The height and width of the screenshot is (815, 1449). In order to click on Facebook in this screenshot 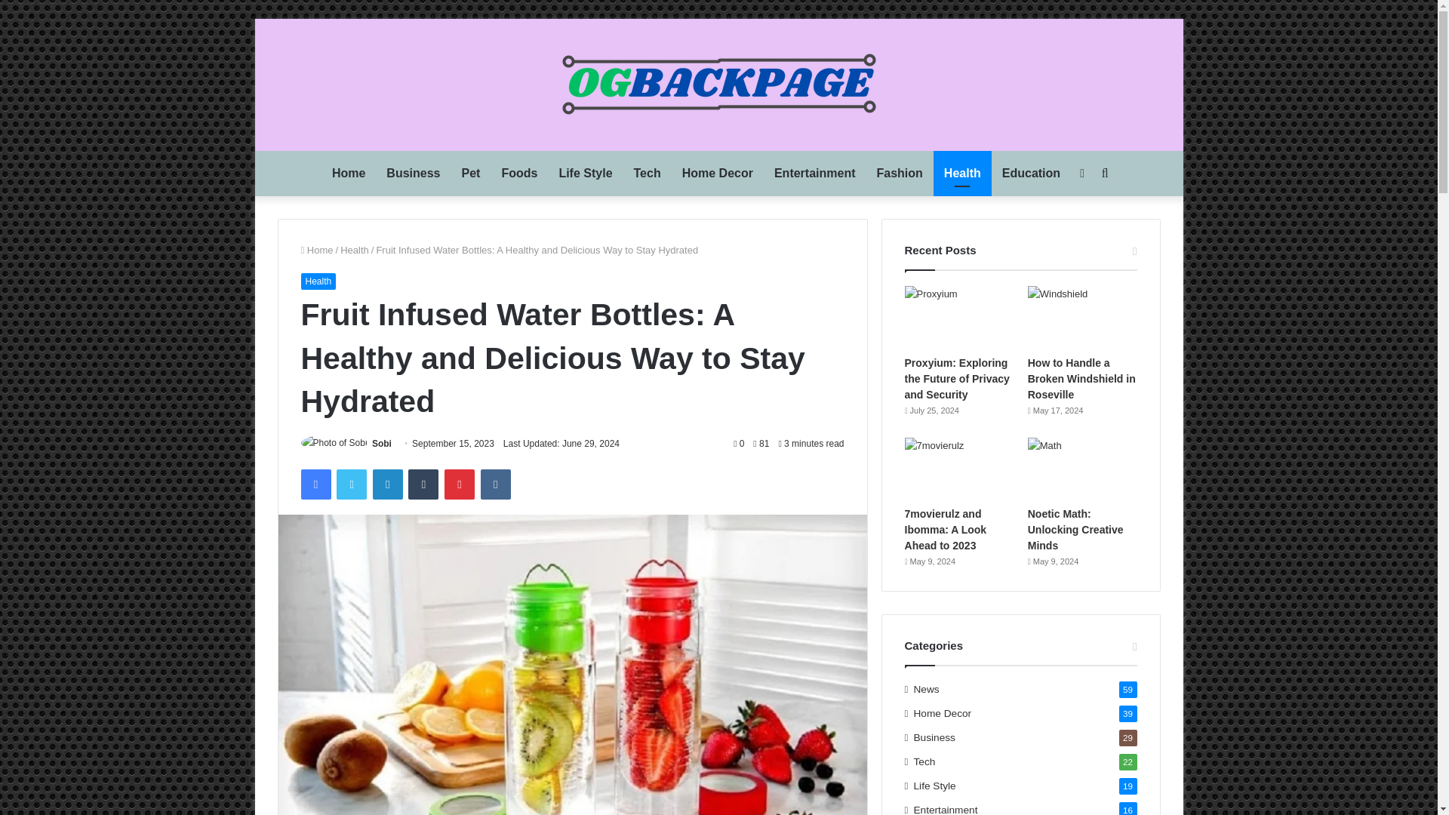, I will do `click(315, 484)`.